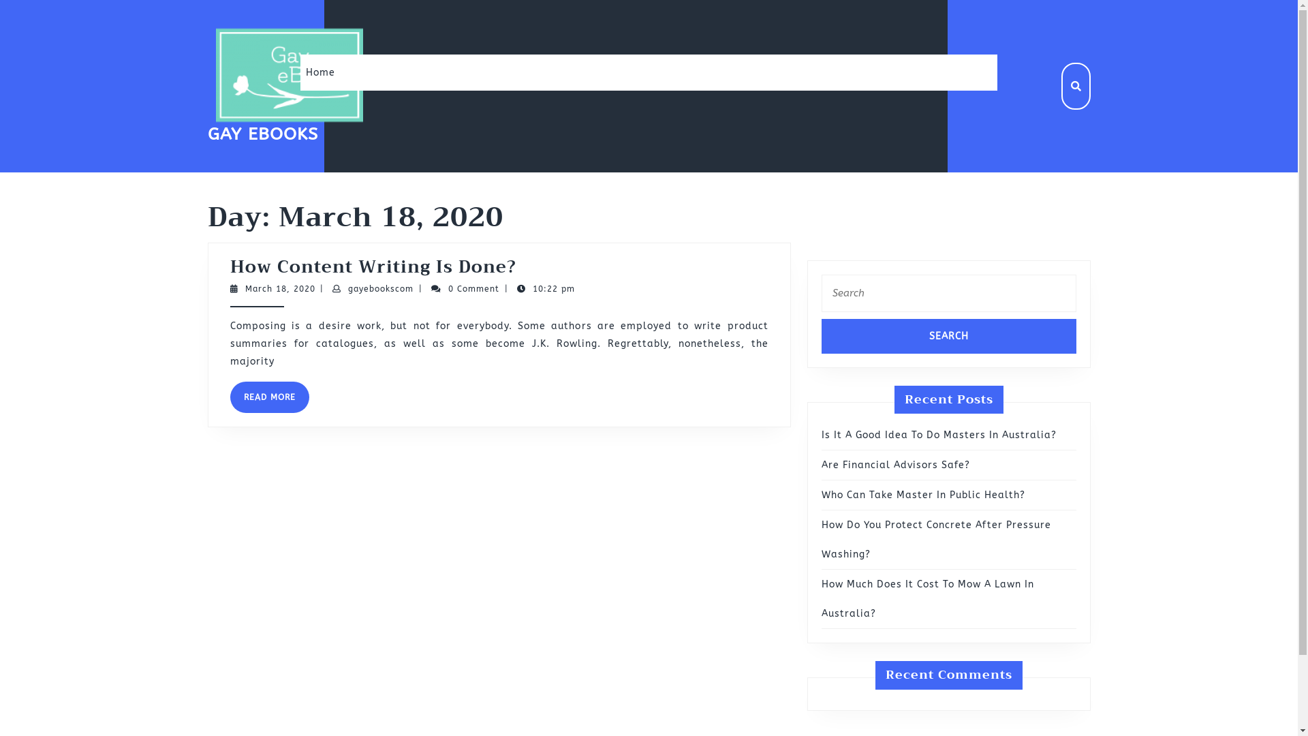 This screenshot has width=1308, height=736. I want to click on Home, so click(320, 72).